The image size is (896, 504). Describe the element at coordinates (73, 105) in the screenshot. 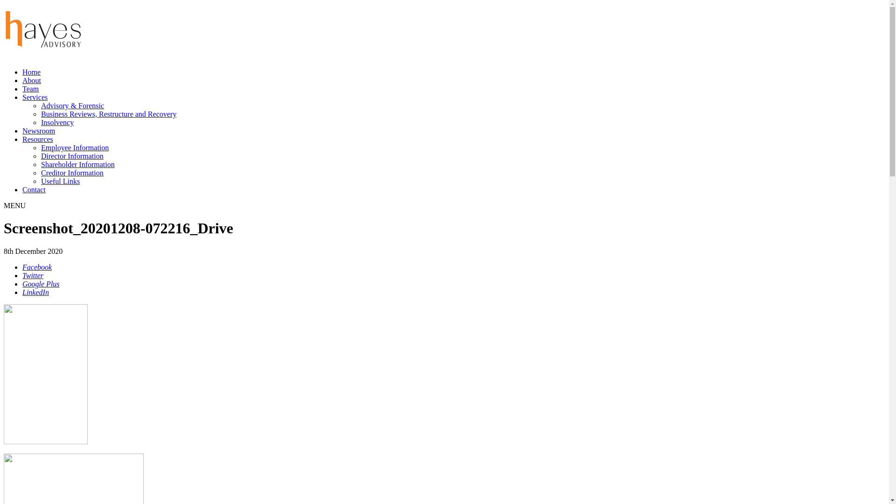

I see `Advisory & Forensic` at that location.